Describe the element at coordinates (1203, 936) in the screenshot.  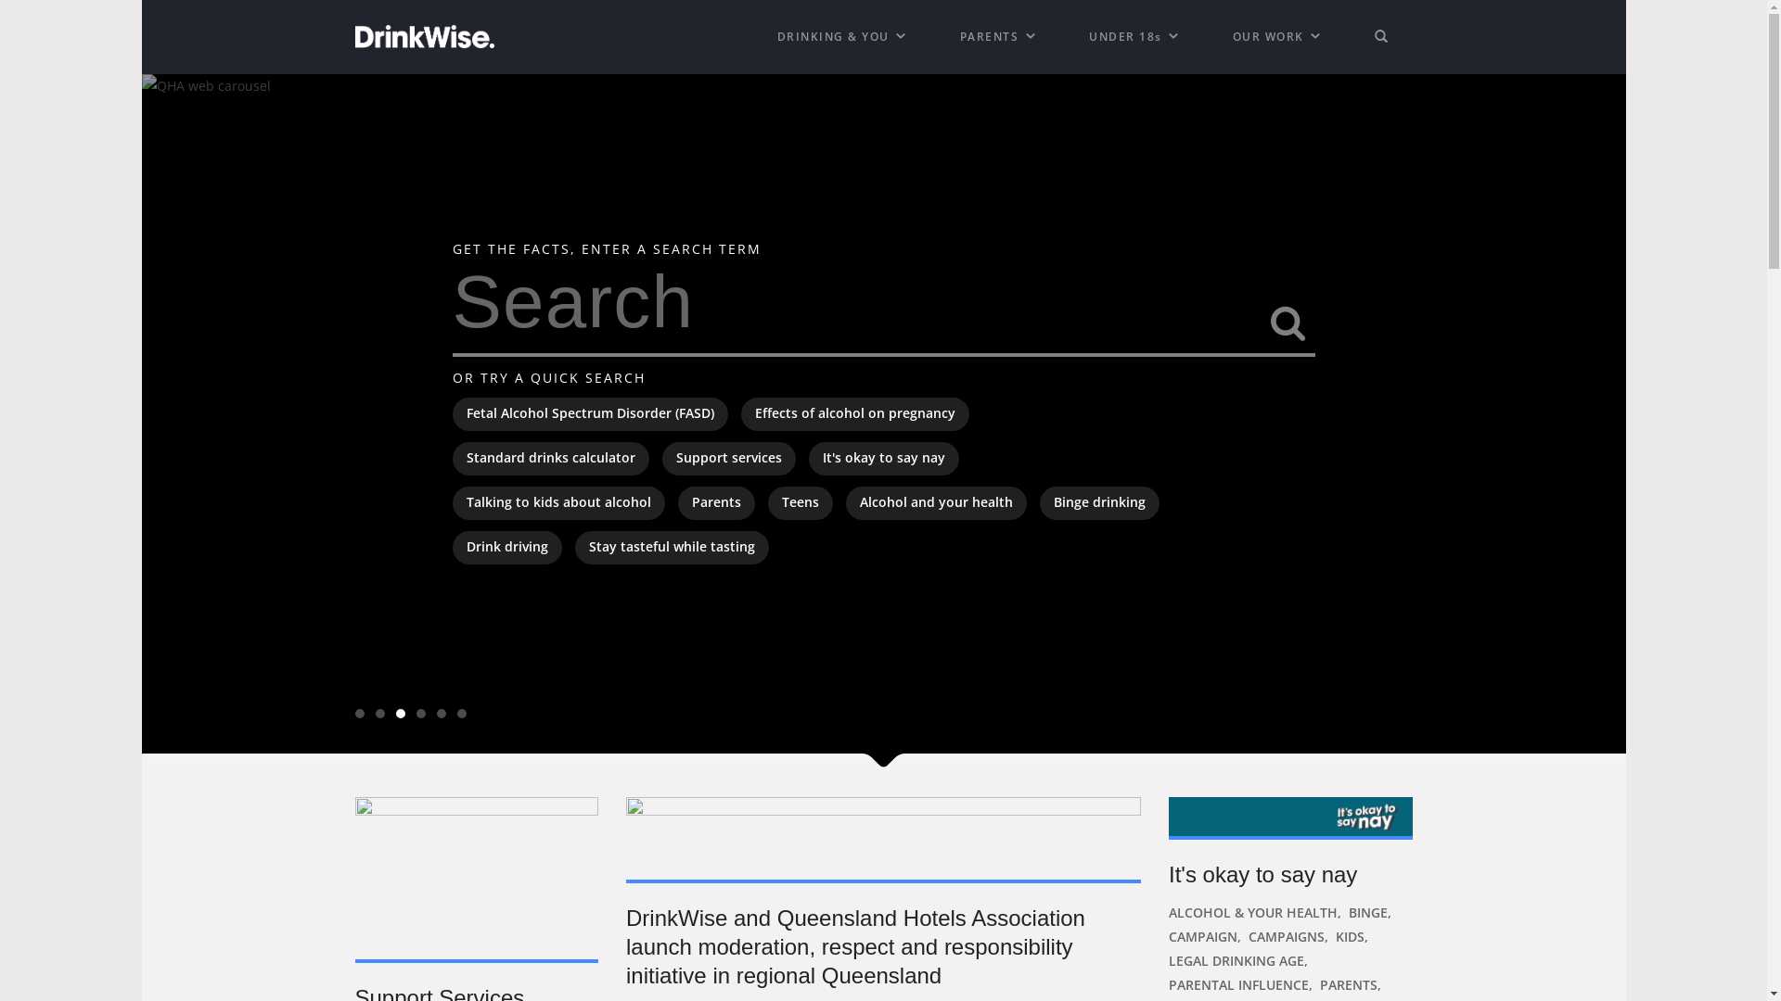
I see `CAMPAIGN` at that location.